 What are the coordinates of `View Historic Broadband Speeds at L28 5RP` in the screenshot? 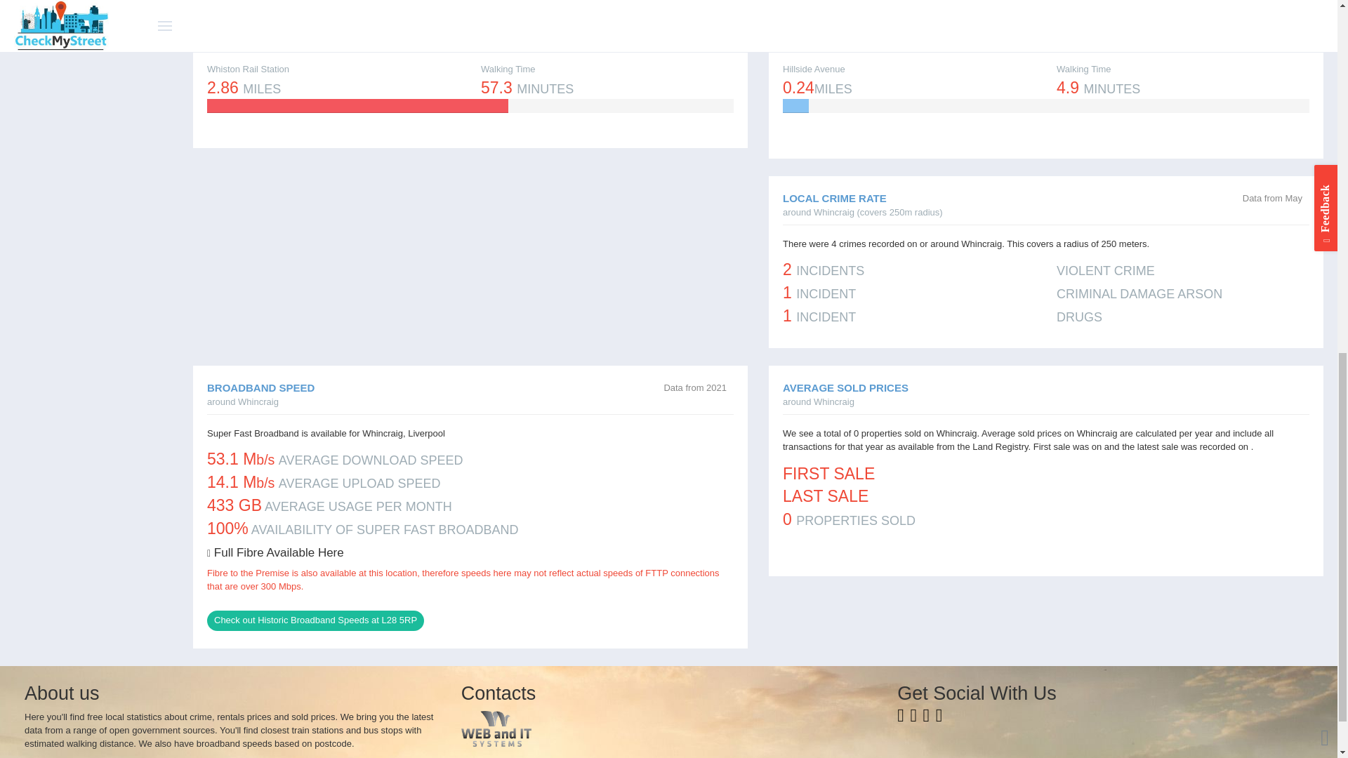 It's located at (316, 620).